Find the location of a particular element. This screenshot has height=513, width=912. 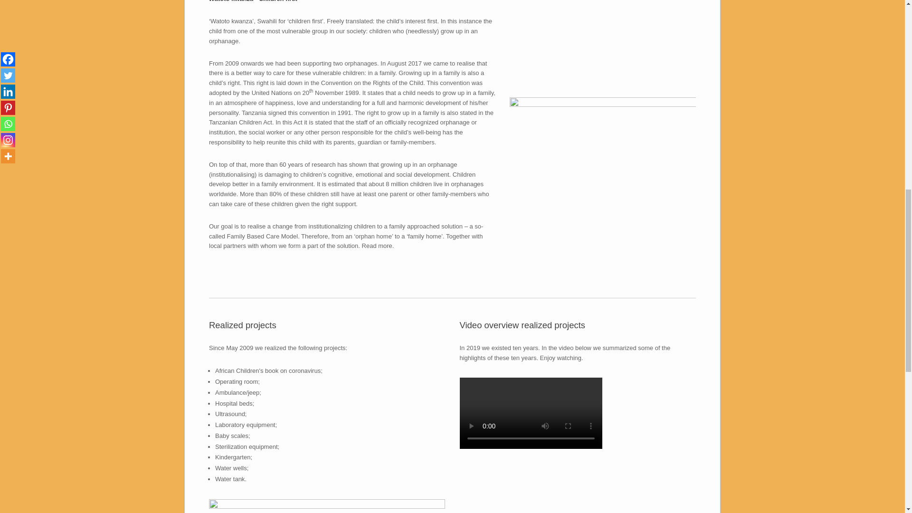

steunons afbeelding is located at coordinates (327, 505).